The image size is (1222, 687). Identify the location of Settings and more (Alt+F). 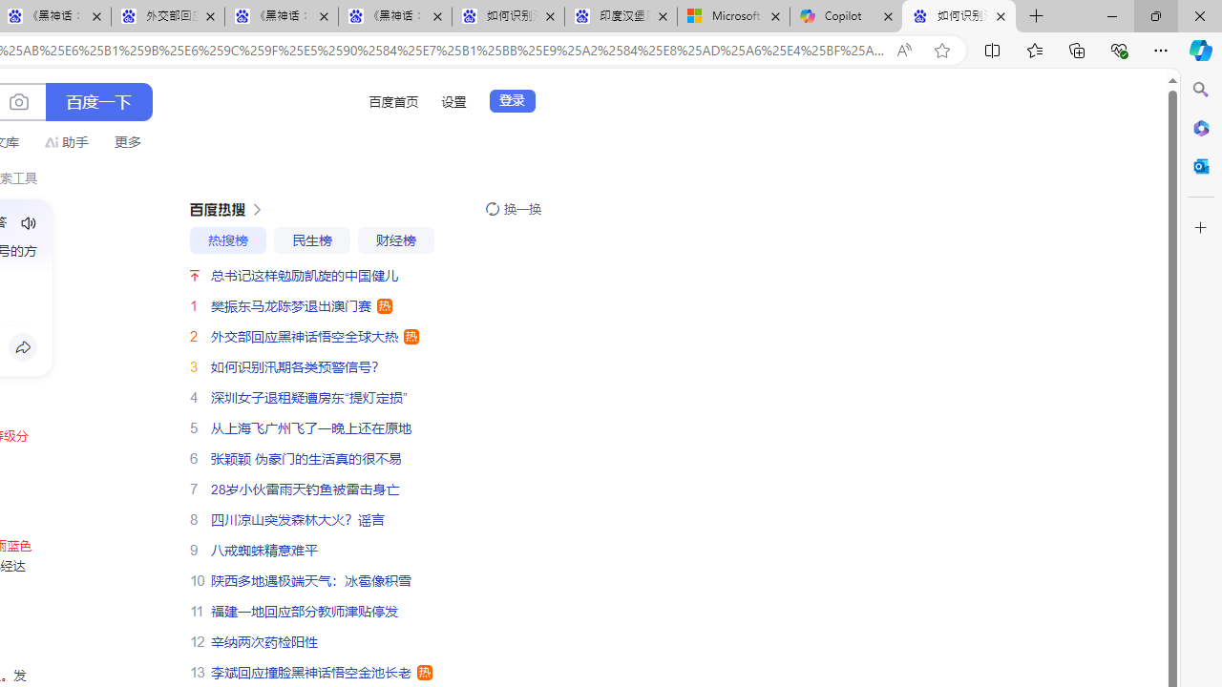
(1161, 50).